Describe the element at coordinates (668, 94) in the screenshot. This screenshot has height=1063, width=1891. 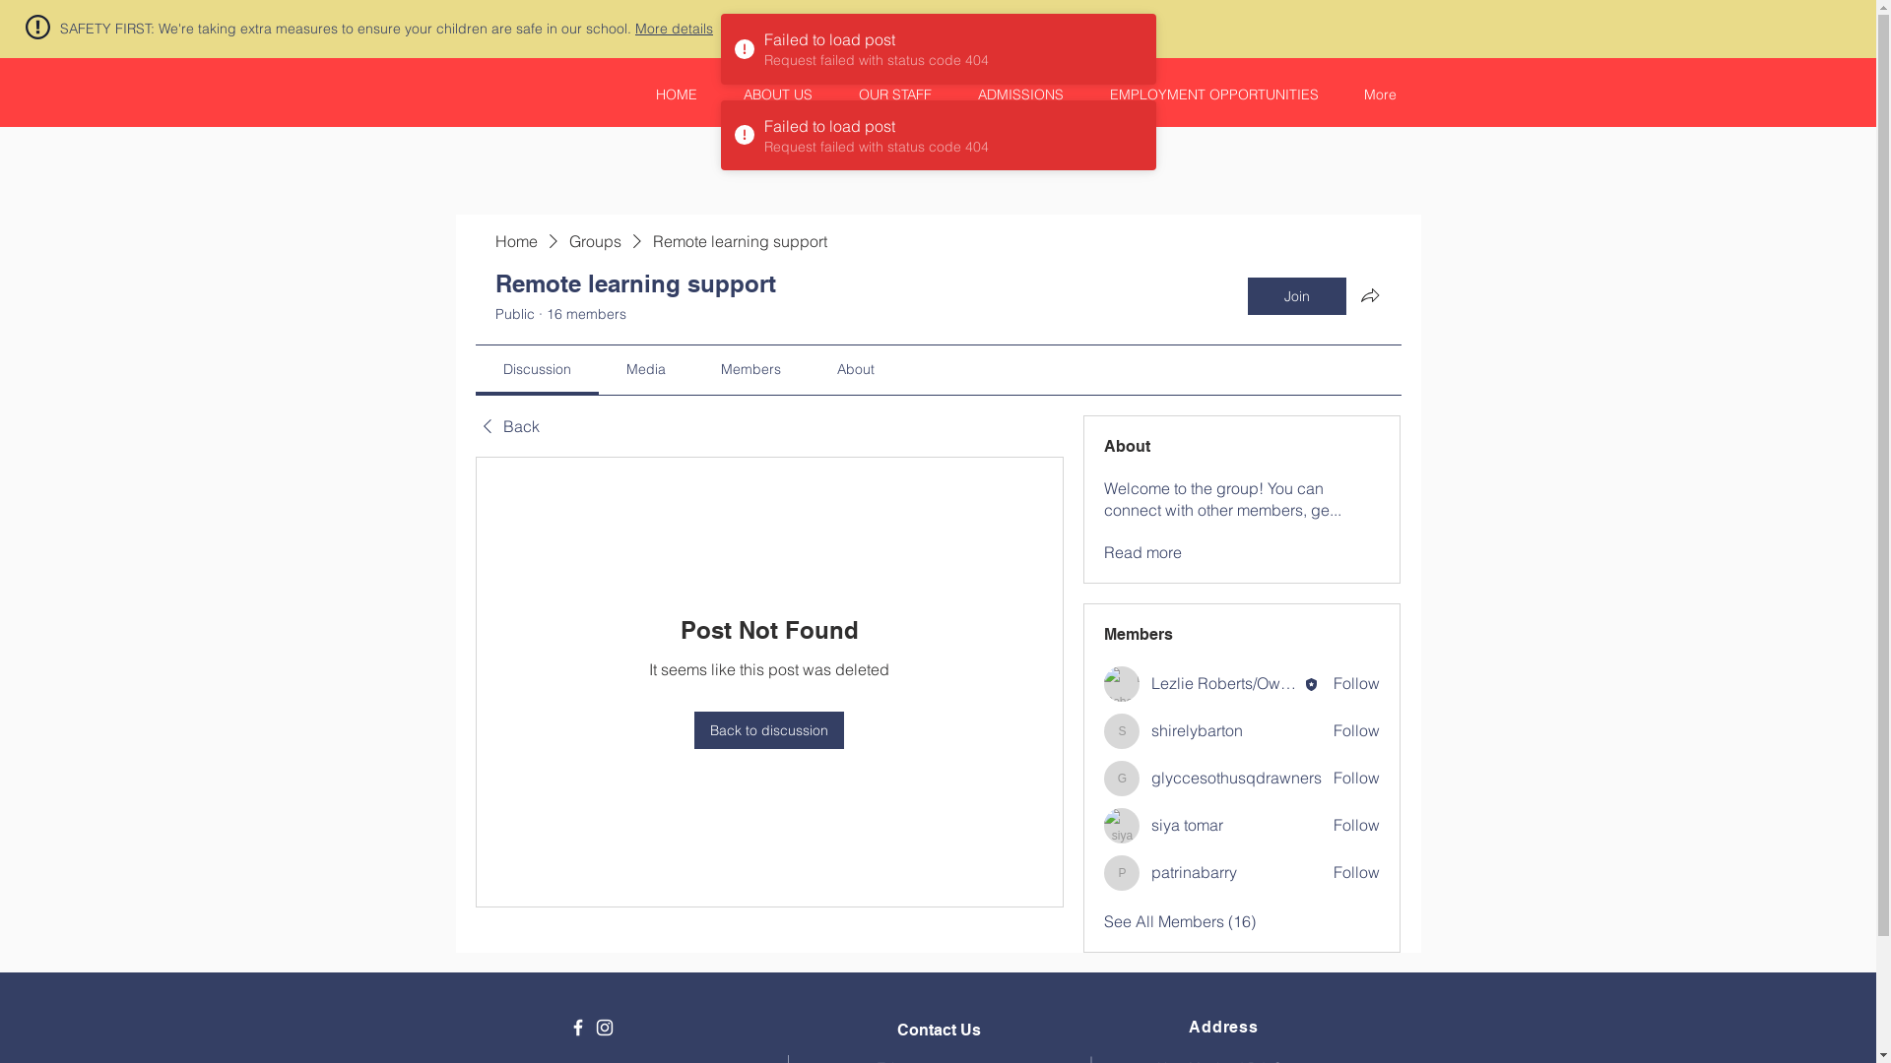
I see `HOME` at that location.